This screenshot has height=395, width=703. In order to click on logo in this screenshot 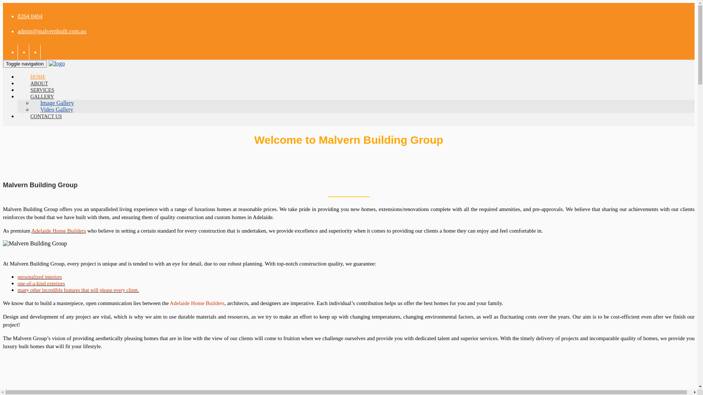, I will do `click(57, 64)`.